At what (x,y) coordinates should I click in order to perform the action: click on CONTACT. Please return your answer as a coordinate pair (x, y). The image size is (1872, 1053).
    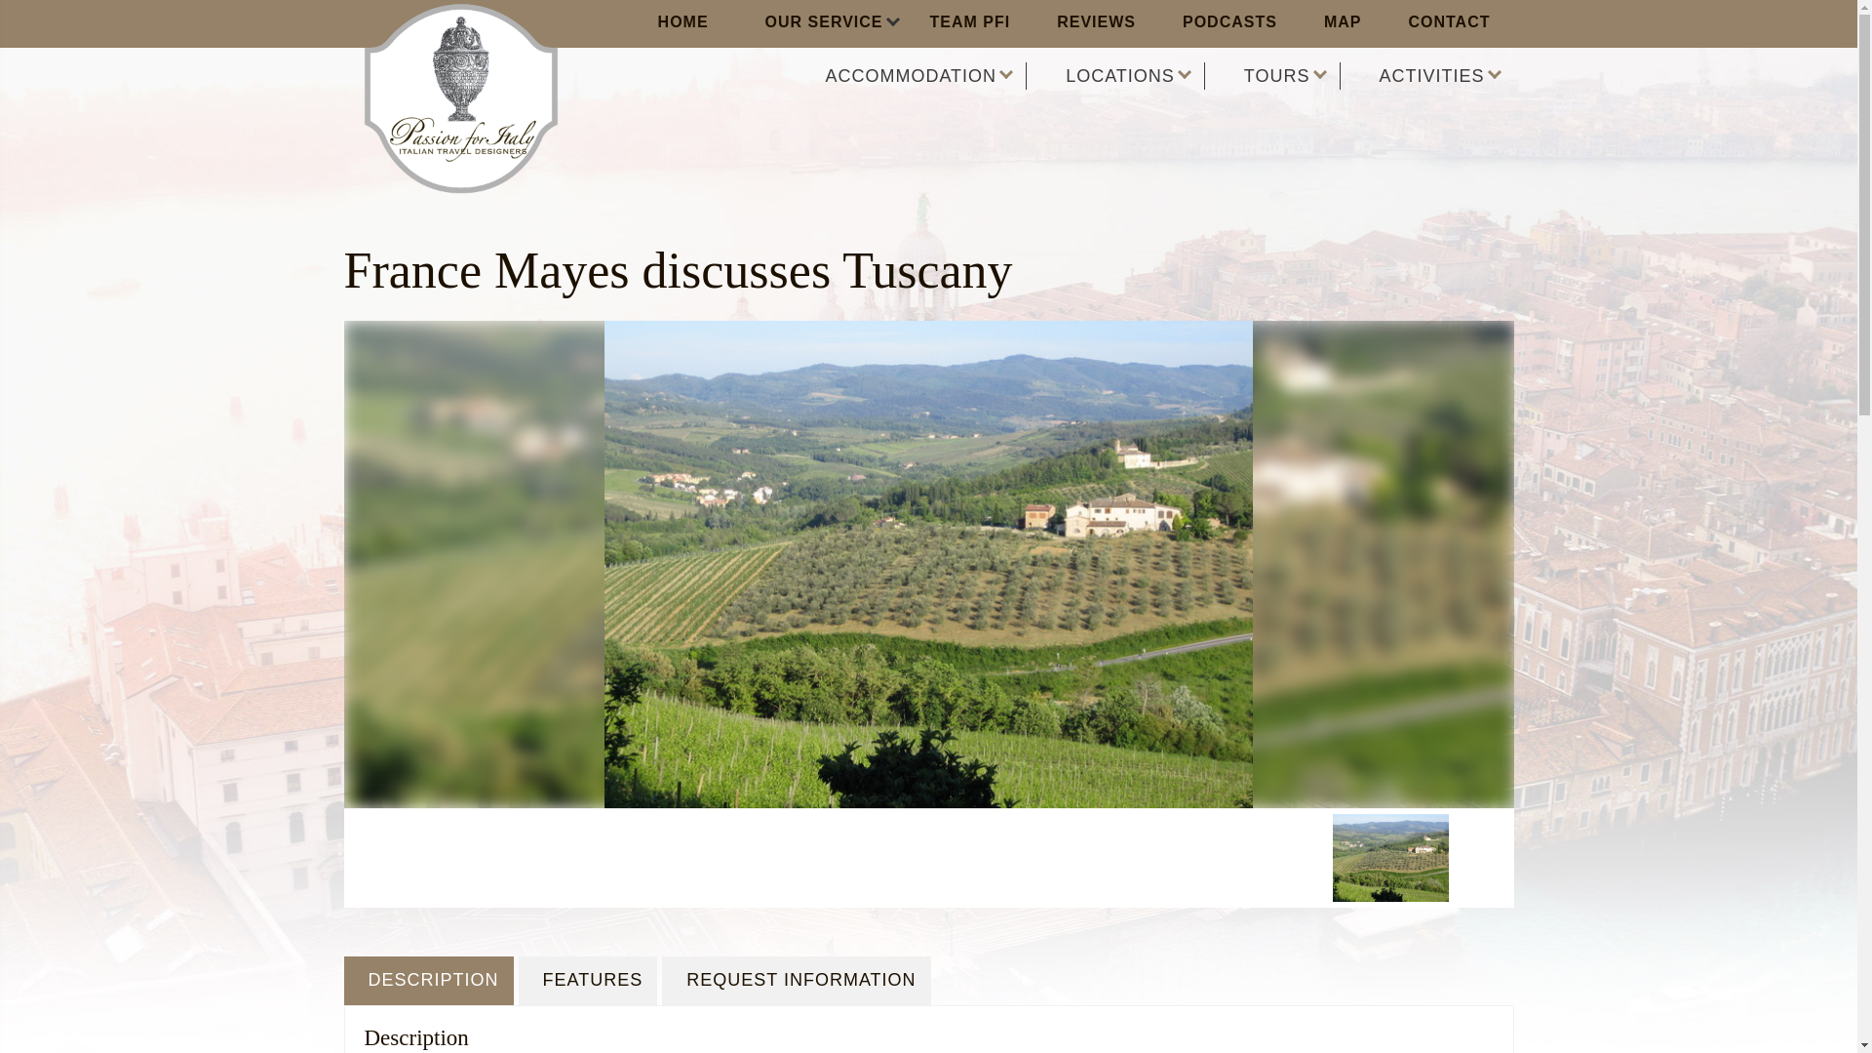
    Looking at the image, I should click on (1449, 23).